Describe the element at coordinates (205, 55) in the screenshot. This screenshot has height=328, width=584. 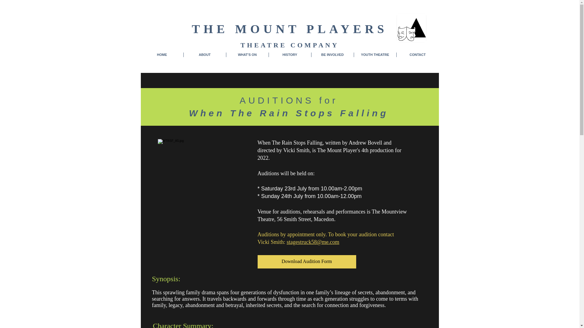
I see `ABOUT` at that location.